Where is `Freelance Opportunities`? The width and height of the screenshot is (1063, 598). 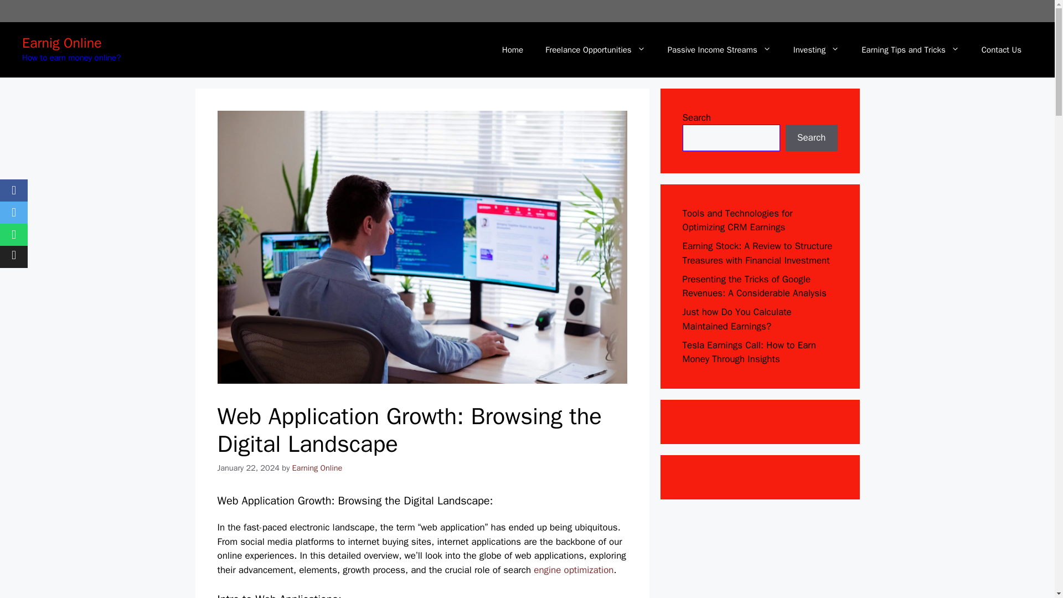
Freelance Opportunities is located at coordinates (595, 50).